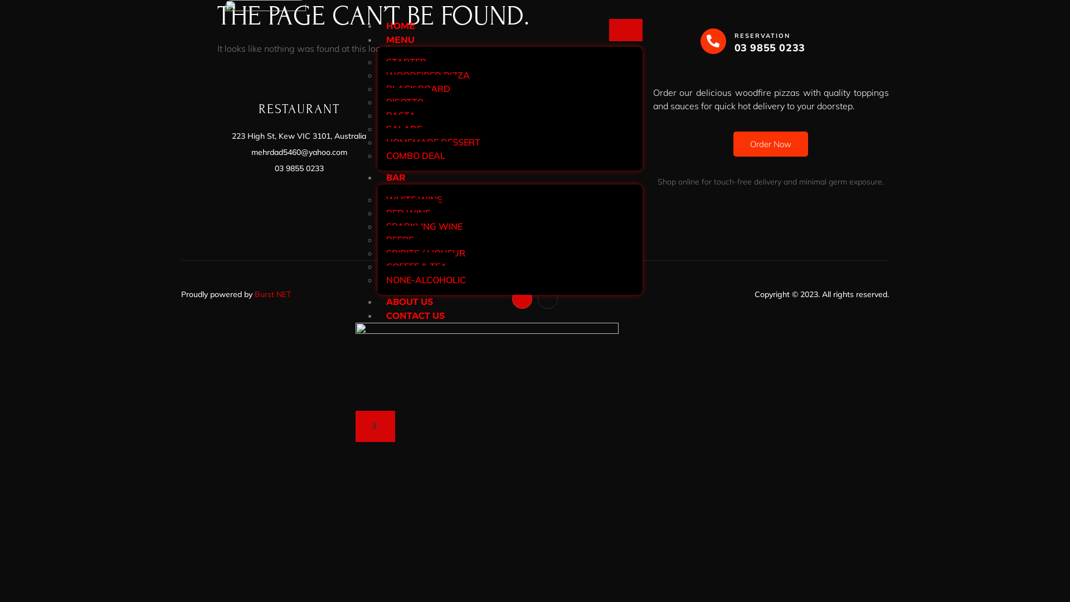 The height and width of the screenshot is (602, 1070). What do you see at coordinates (299, 168) in the screenshot?
I see `03 9855 0233` at bounding box center [299, 168].